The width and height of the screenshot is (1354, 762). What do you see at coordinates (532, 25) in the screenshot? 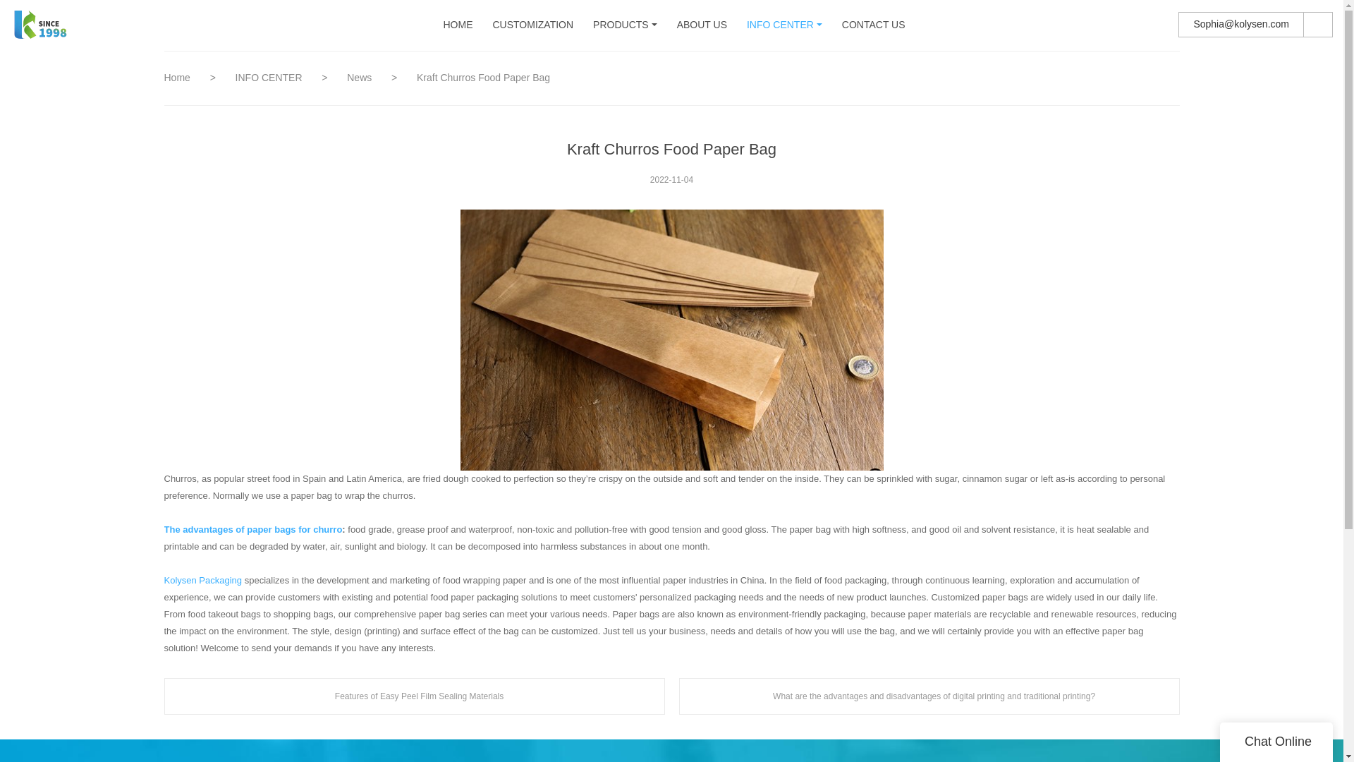
I see `CUSTOMIZATION` at bounding box center [532, 25].